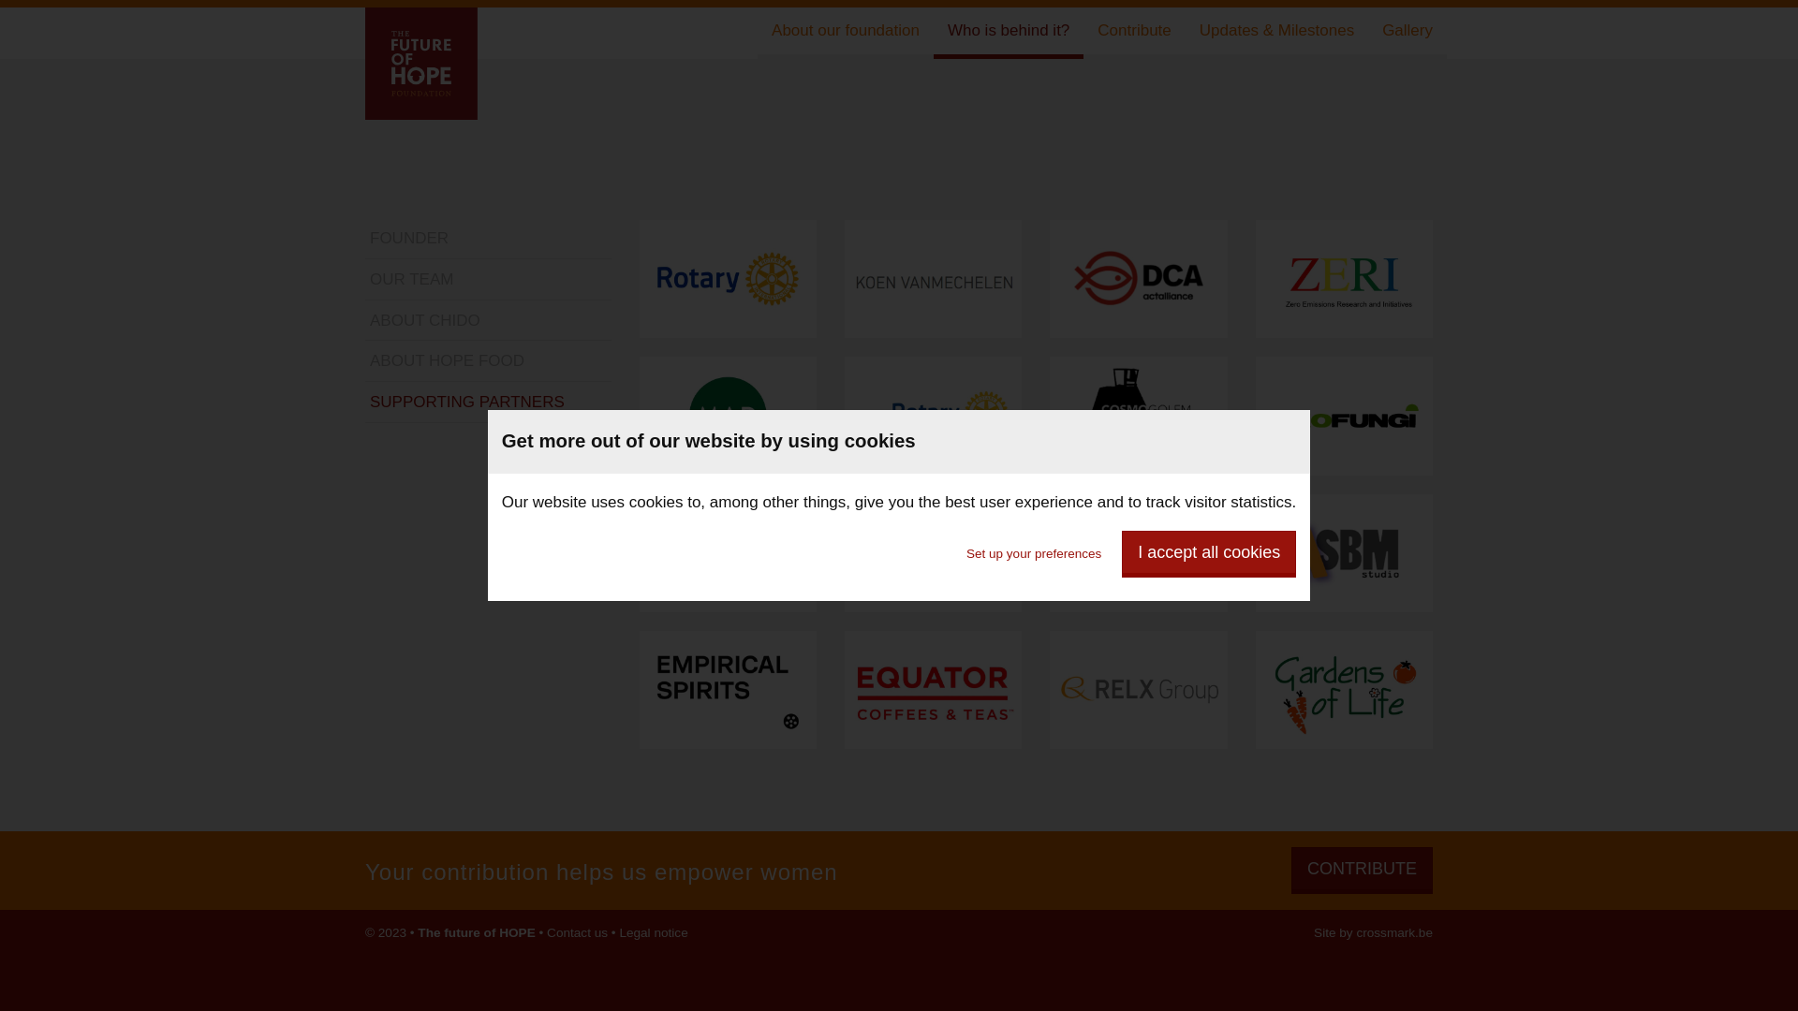 This screenshot has height=1011, width=1798. Describe the element at coordinates (1345, 416) in the screenshot. I see `EKOFUNGI` at that location.